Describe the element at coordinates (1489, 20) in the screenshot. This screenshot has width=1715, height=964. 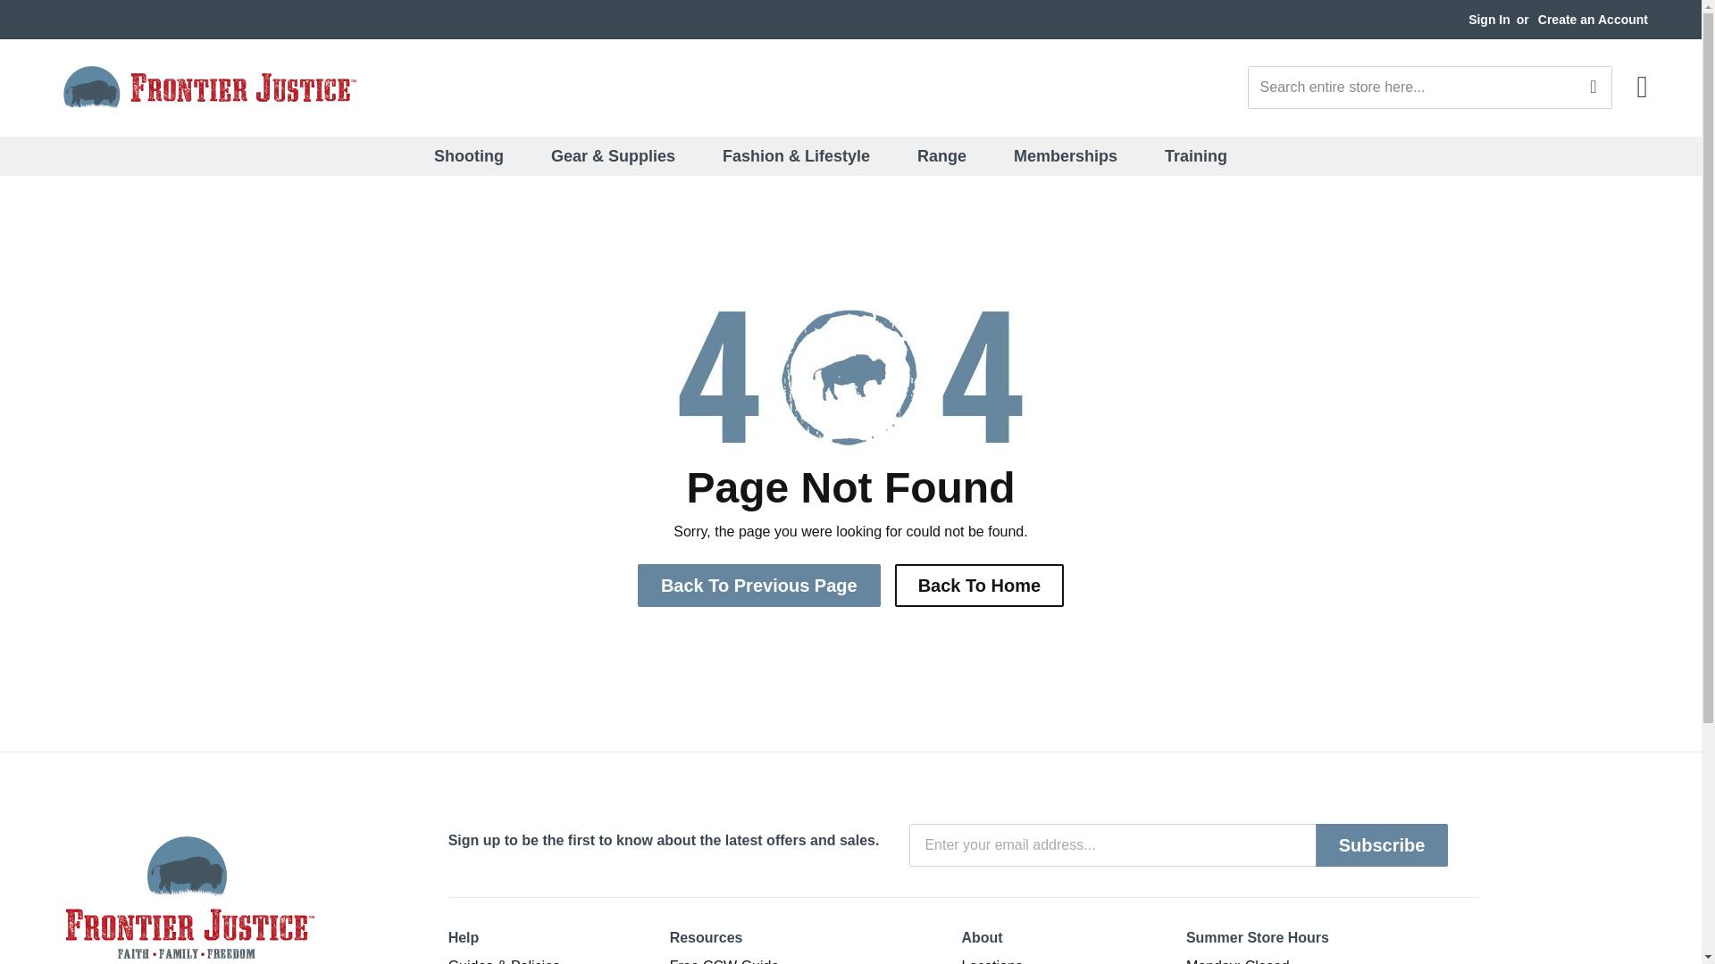
I see `Sign In` at that location.